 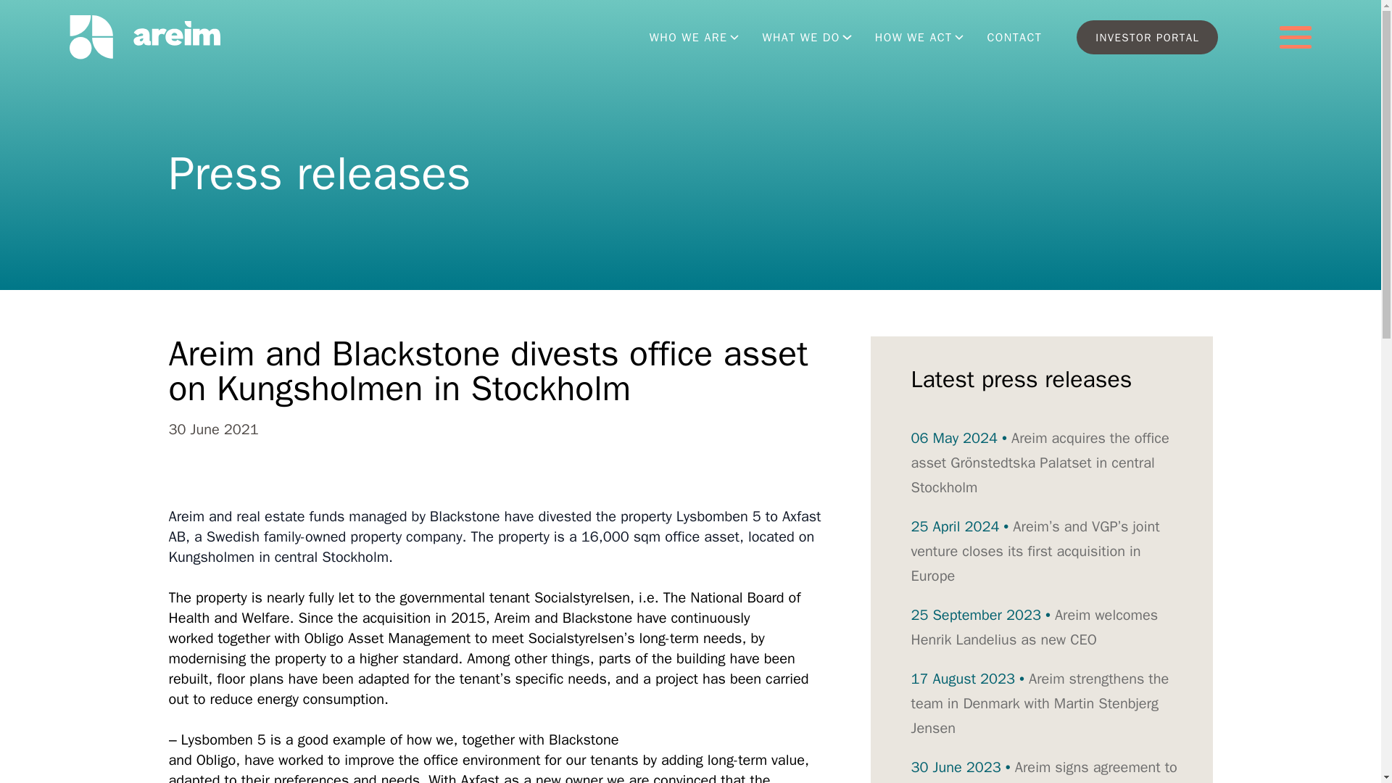 I want to click on INVESTOR PORTAL, so click(x=1147, y=37).